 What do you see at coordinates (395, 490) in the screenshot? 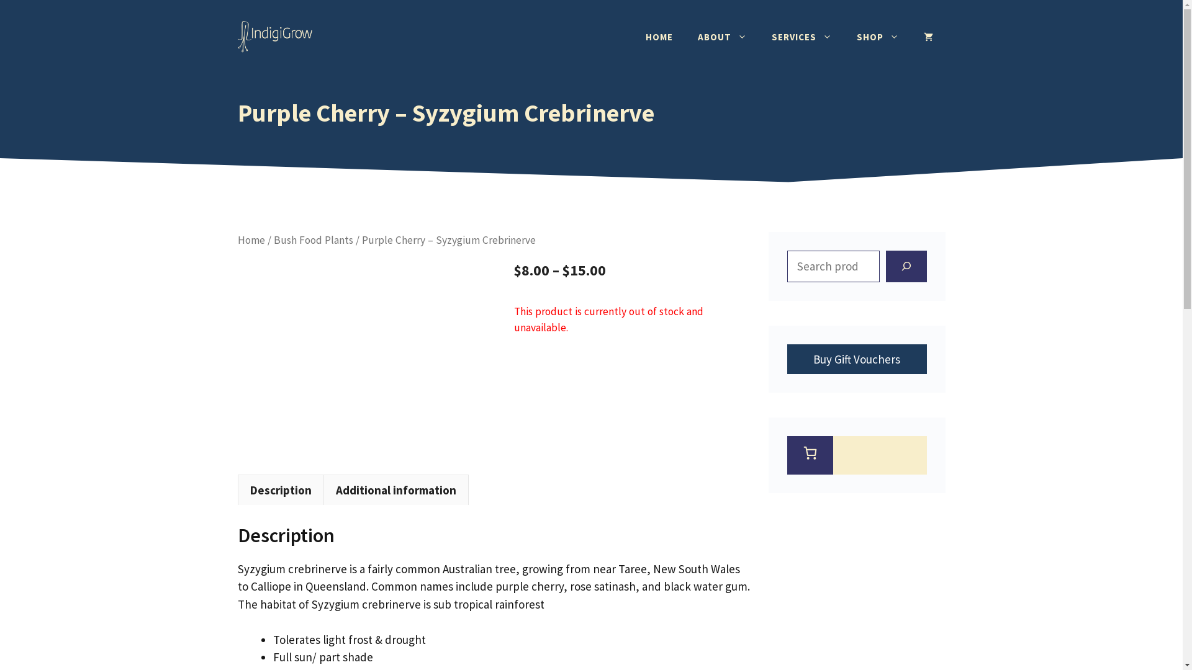
I see `Additional information` at bounding box center [395, 490].